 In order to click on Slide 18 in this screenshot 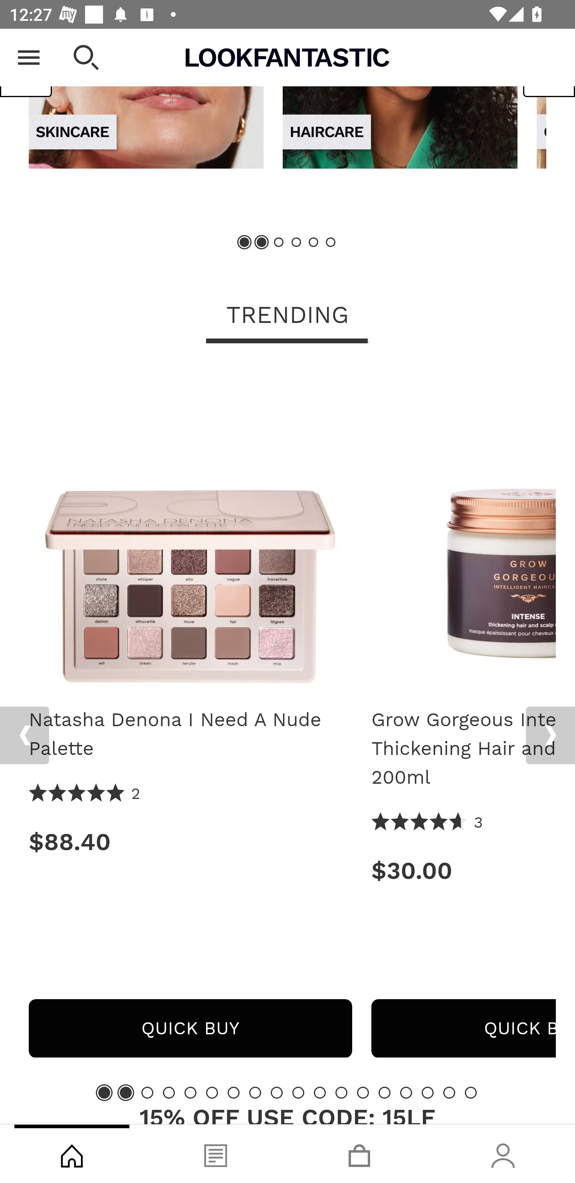, I will do `click(470, 1092)`.